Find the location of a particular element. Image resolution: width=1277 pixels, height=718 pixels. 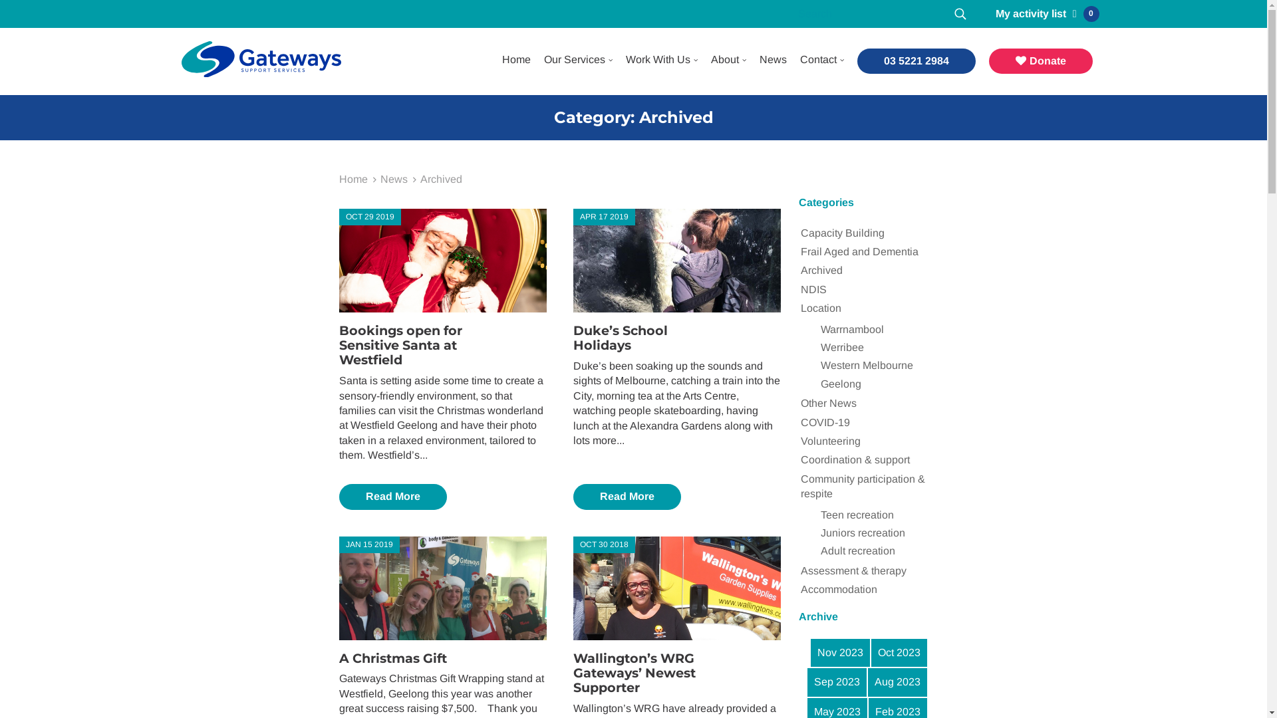

Teen recreation is located at coordinates (857, 515).